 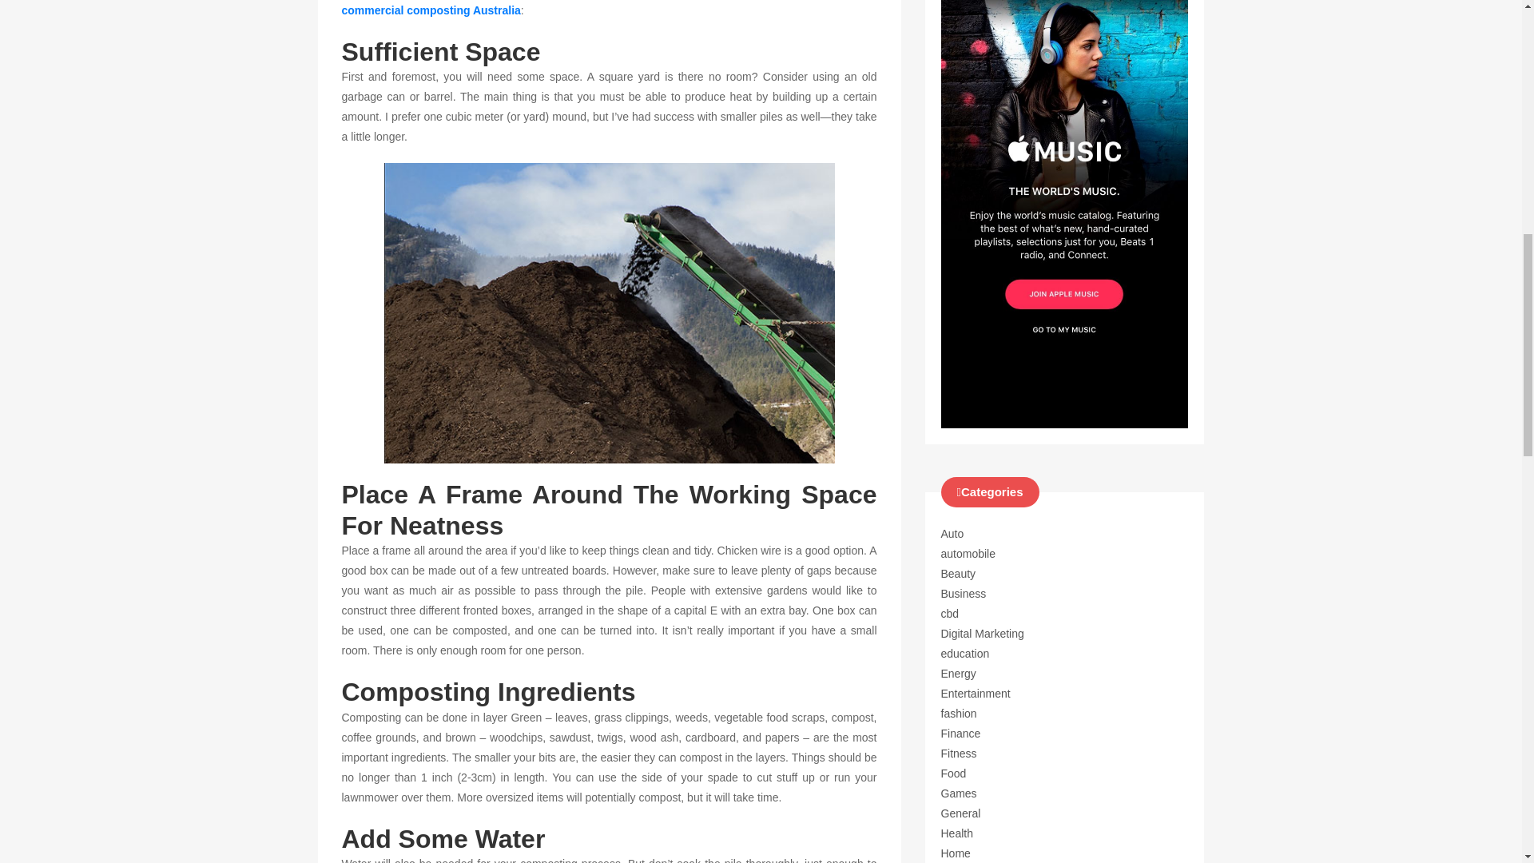 What do you see at coordinates (959, 573) in the screenshot?
I see `Beauty` at bounding box center [959, 573].